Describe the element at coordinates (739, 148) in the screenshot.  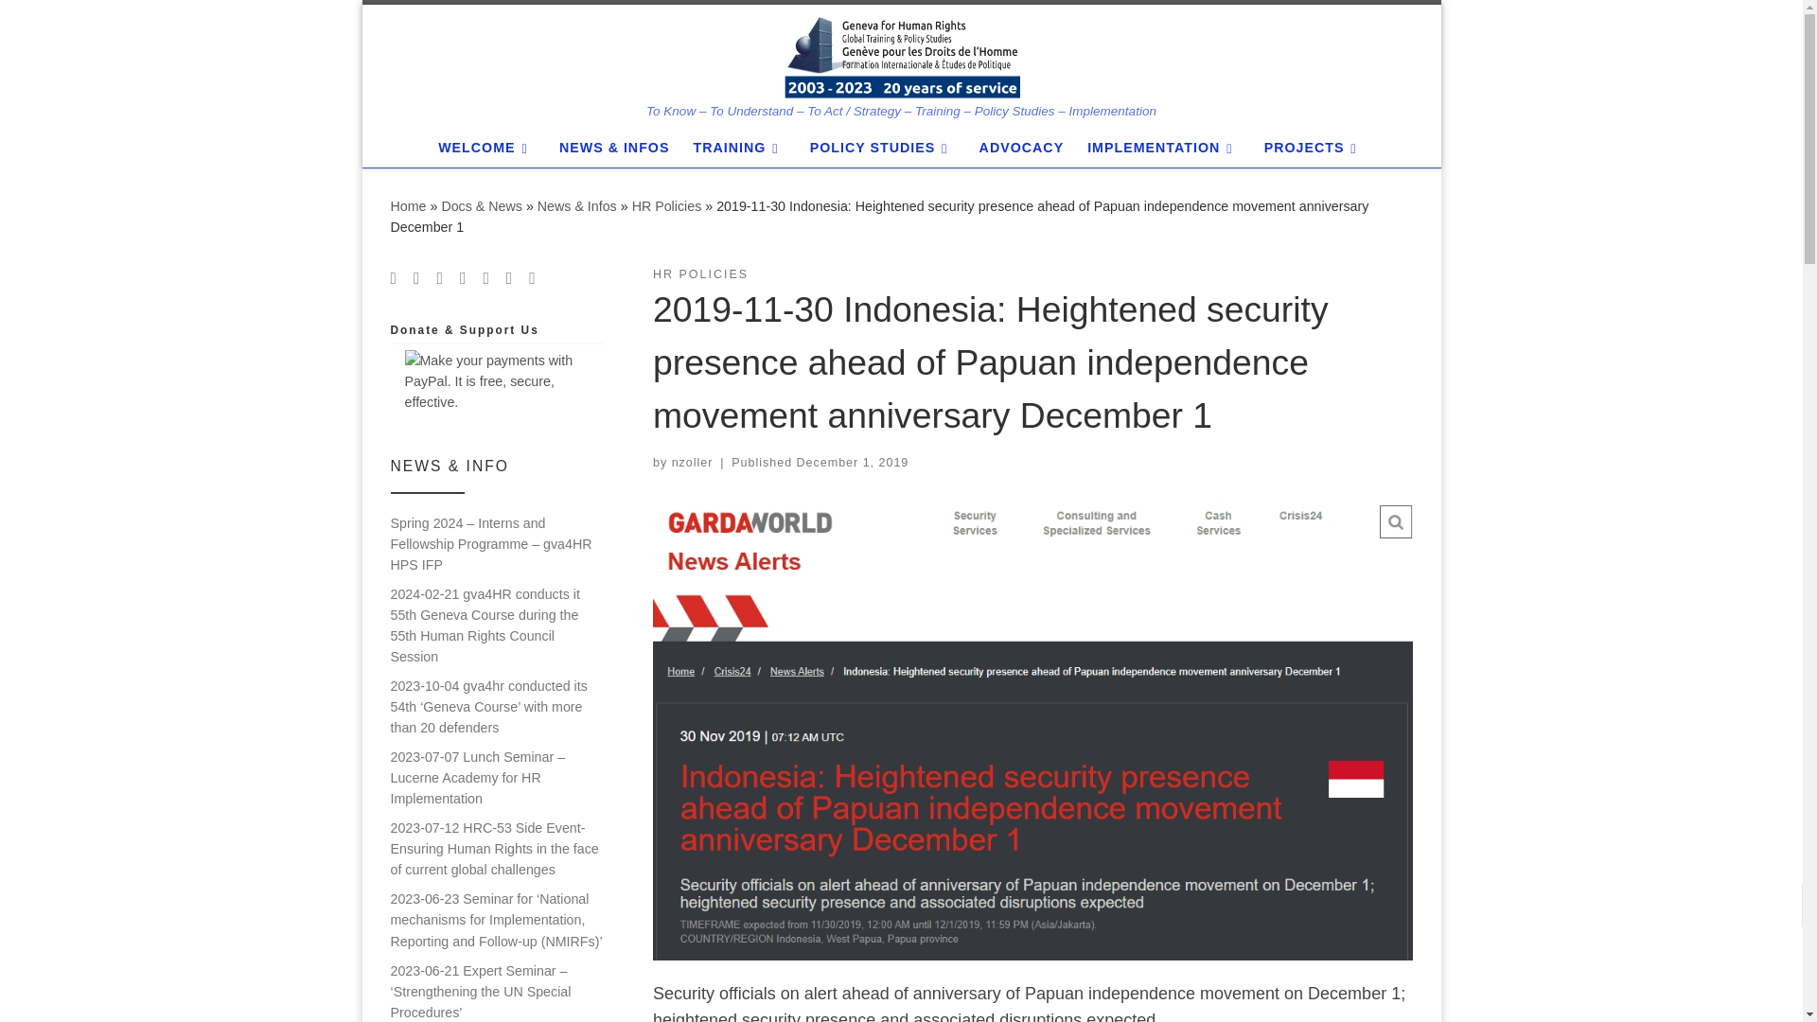
I see `TRAINING` at that location.